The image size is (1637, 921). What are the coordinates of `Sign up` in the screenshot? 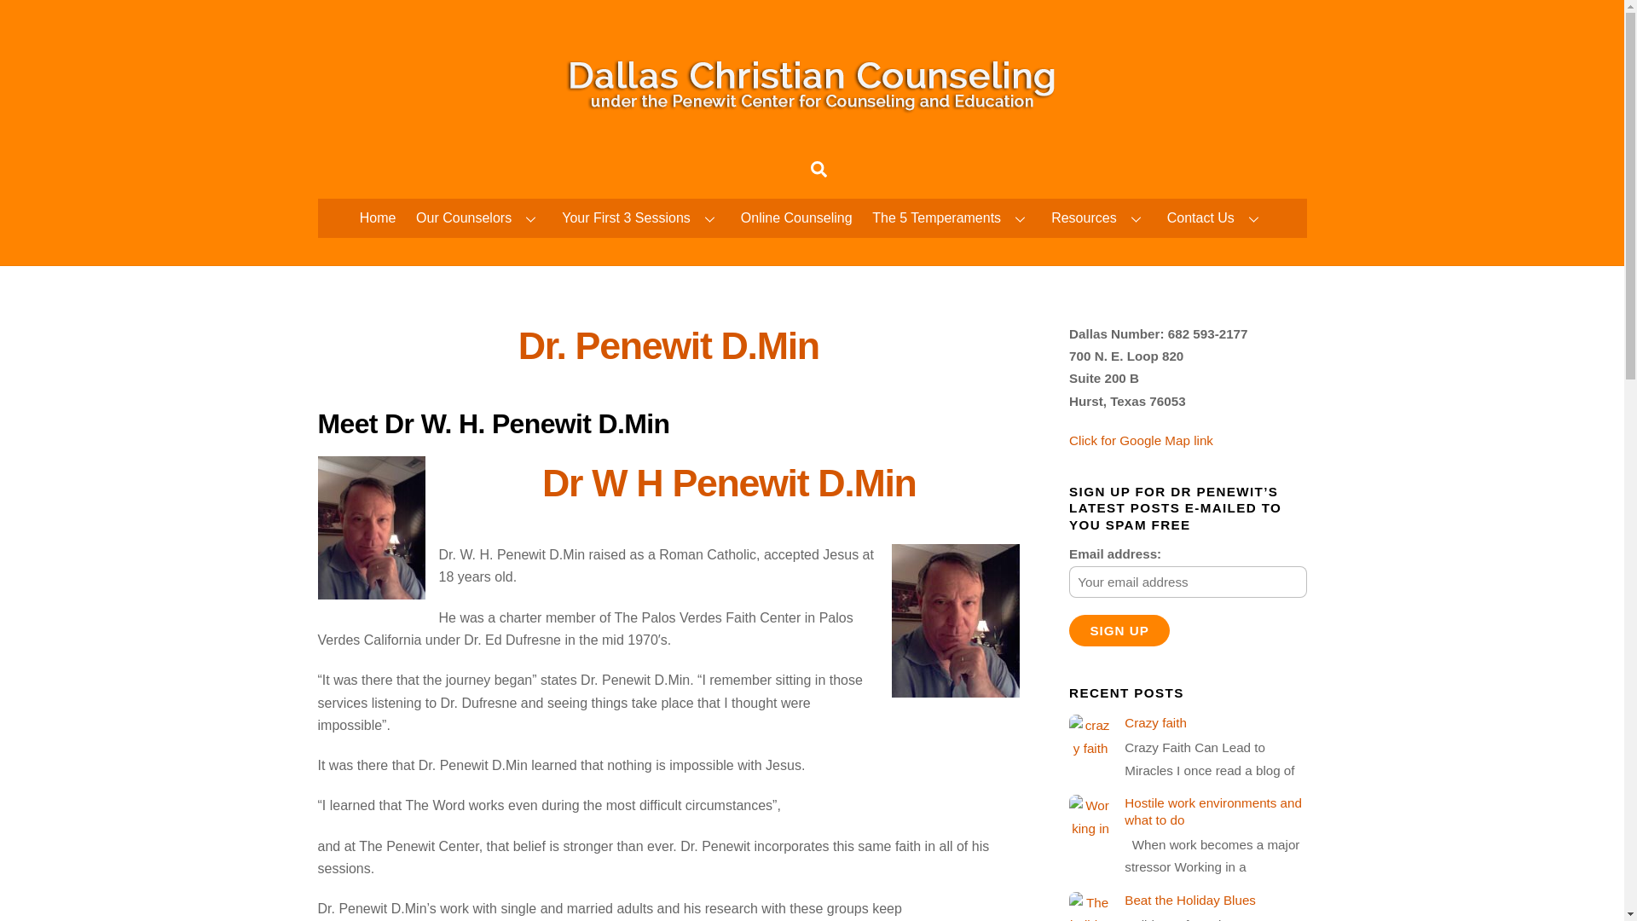 It's located at (1119, 631).